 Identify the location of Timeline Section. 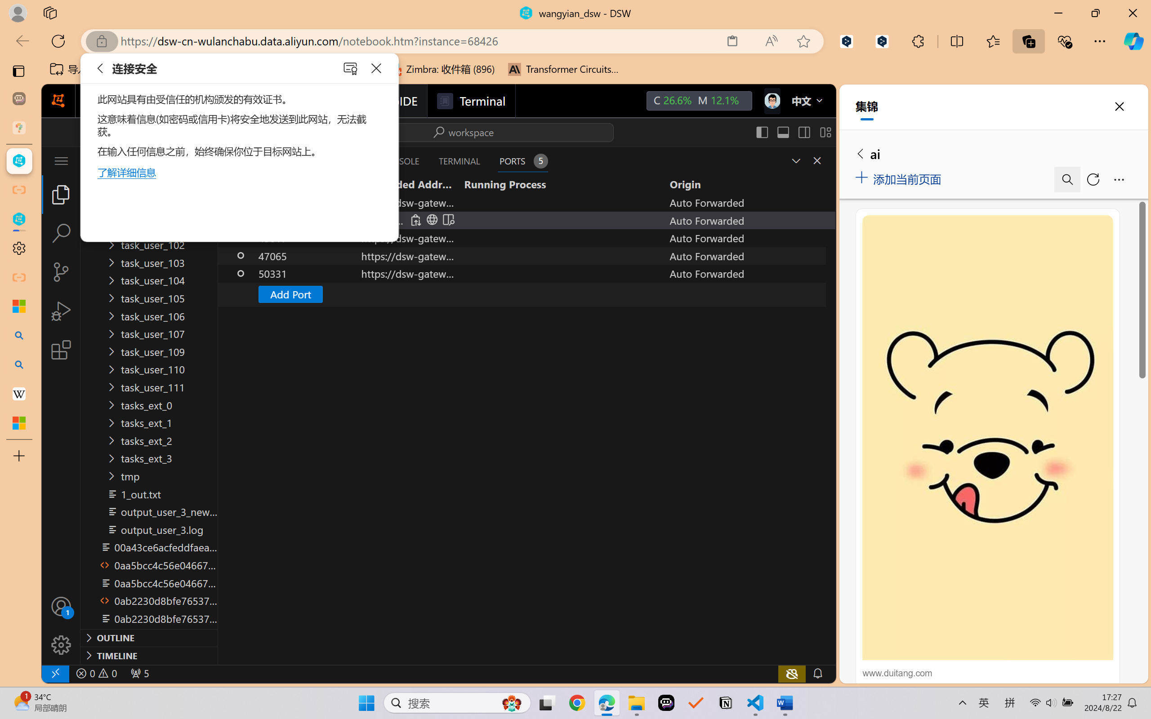
(149, 655).